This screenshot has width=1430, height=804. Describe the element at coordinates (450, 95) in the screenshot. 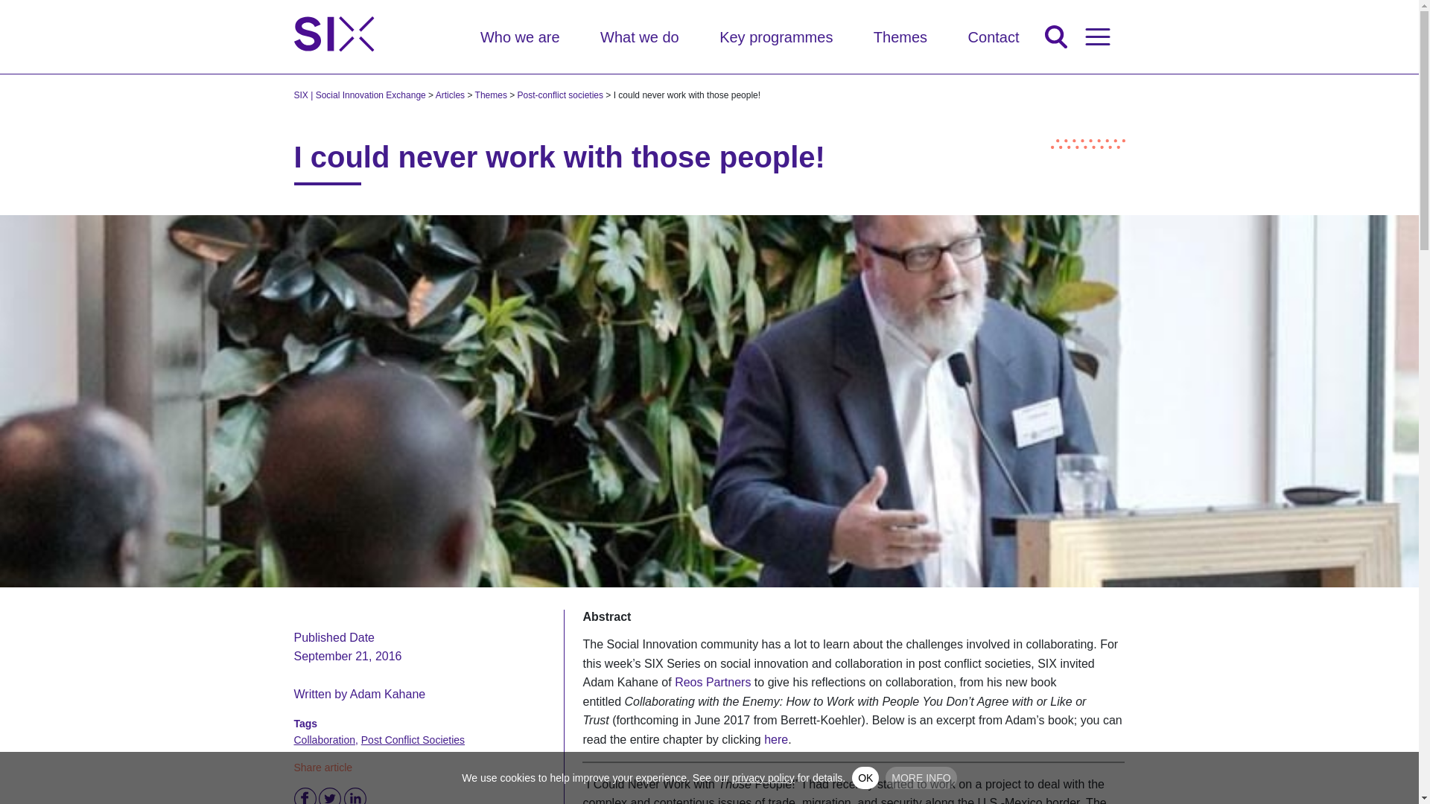

I see `Go to Articles.` at that location.